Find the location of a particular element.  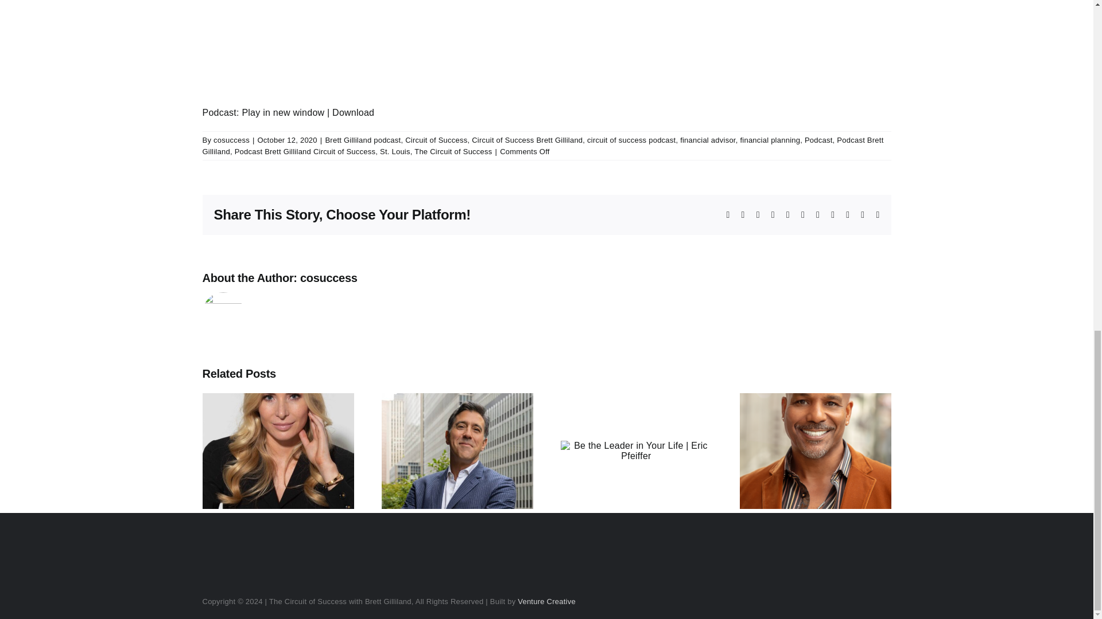

Download is located at coordinates (354, 112).